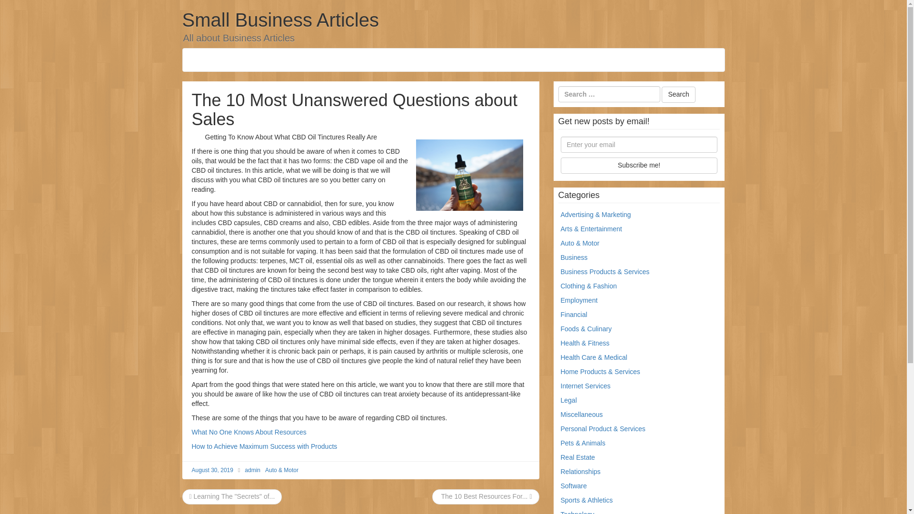 The image size is (914, 514). Describe the element at coordinates (608, 94) in the screenshot. I see `Search for:` at that location.